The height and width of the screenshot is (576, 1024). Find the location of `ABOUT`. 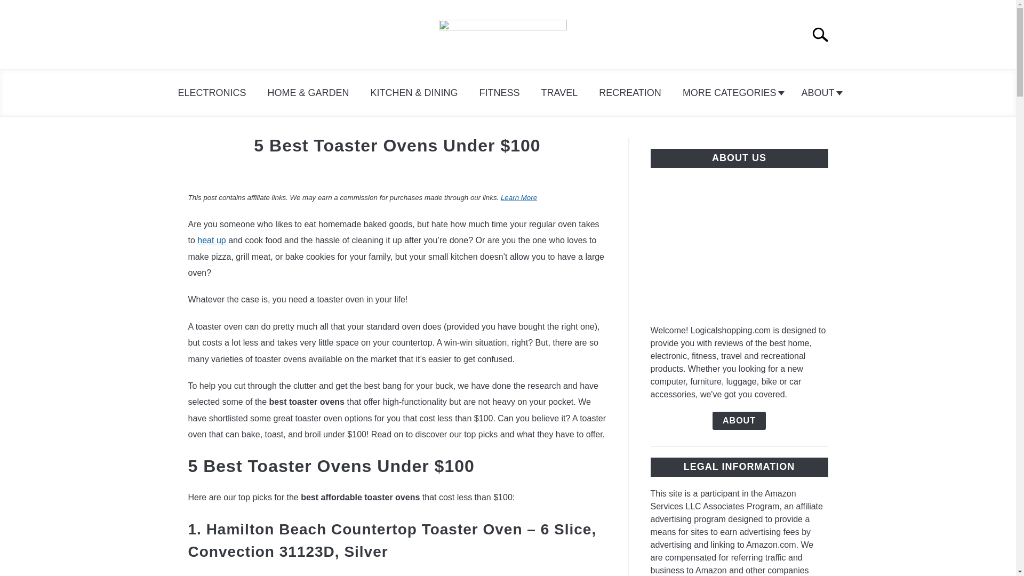

ABOUT is located at coordinates (819, 93).